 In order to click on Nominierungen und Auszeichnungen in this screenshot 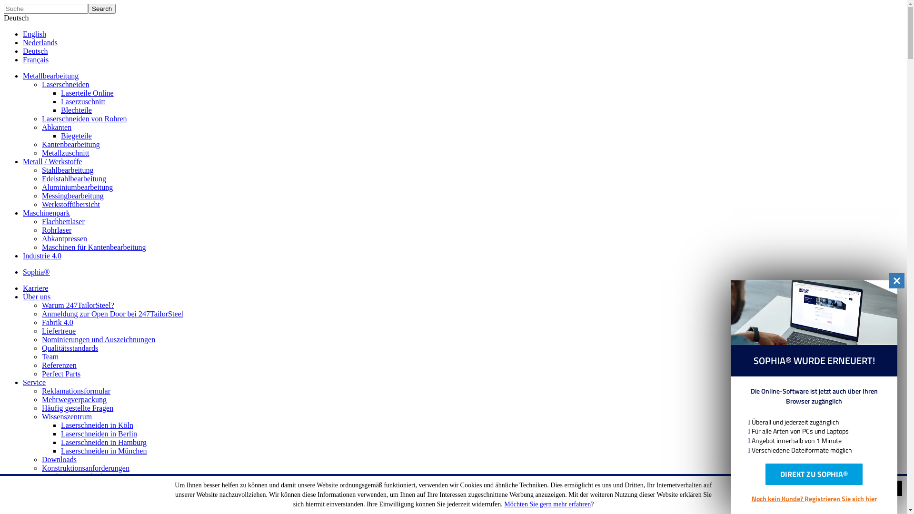, I will do `click(99, 340)`.